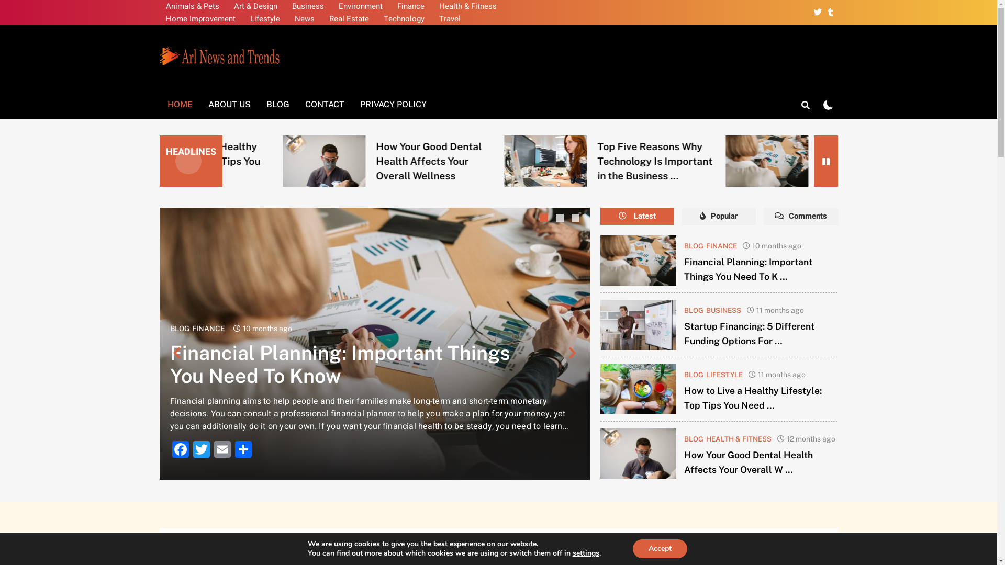 This screenshot has width=1005, height=565. What do you see at coordinates (694, 375) in the screenshot?
I see `BLOG` at bounding box center [694, 375].